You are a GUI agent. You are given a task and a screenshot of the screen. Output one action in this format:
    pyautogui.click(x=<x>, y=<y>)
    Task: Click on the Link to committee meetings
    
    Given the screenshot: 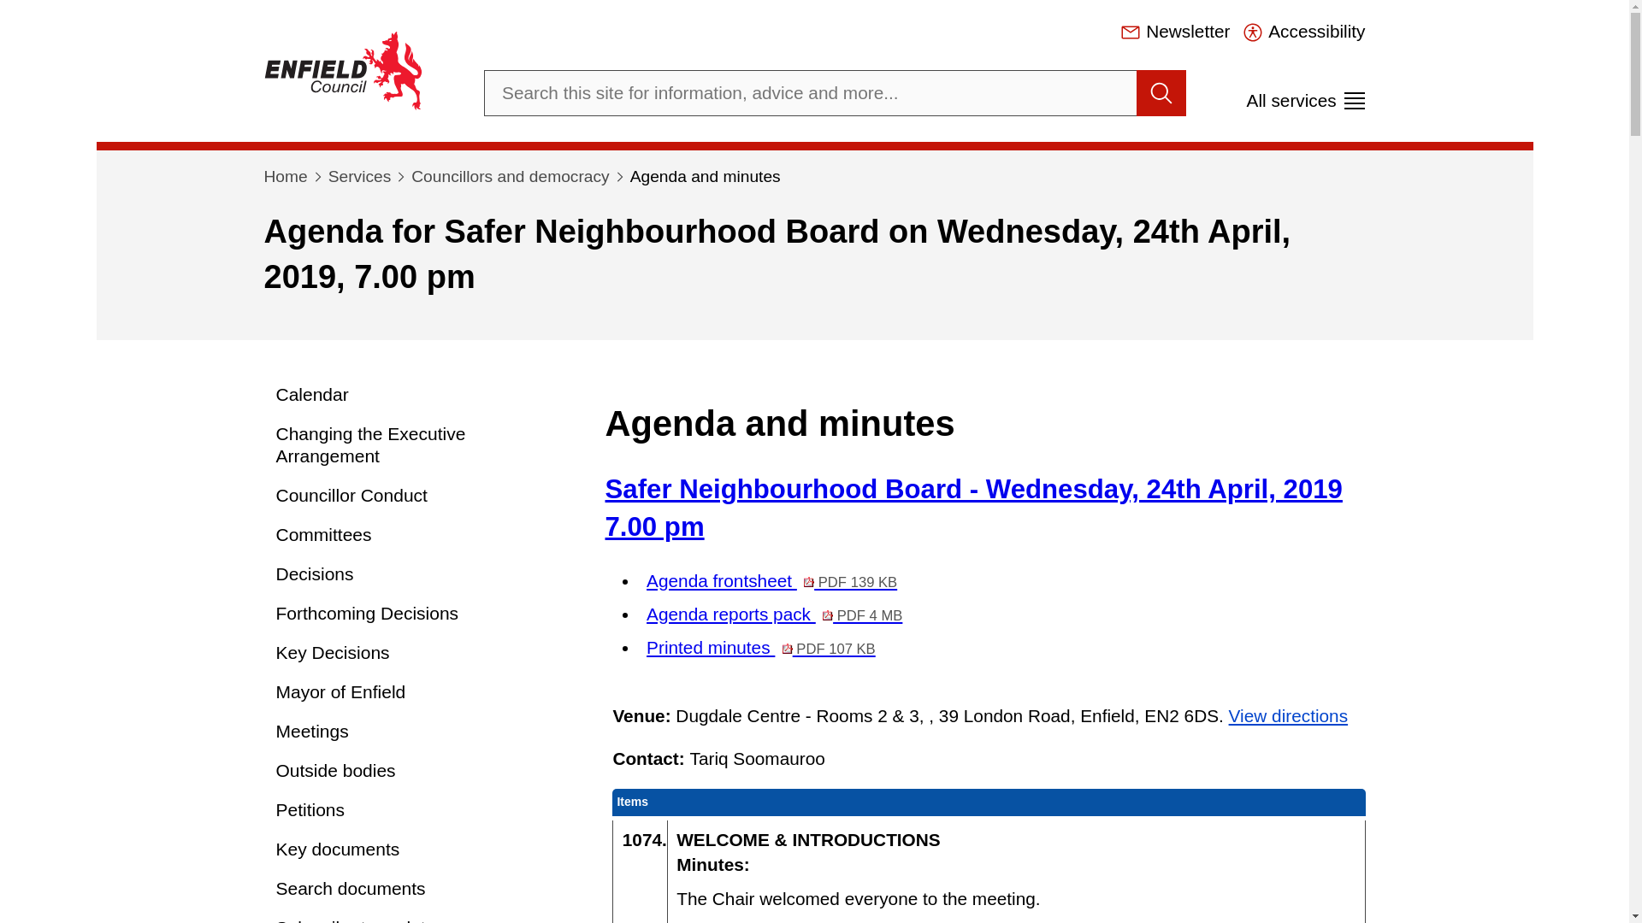 What is the action you would take?
    pyautogui.click(x=416, y=732)
    